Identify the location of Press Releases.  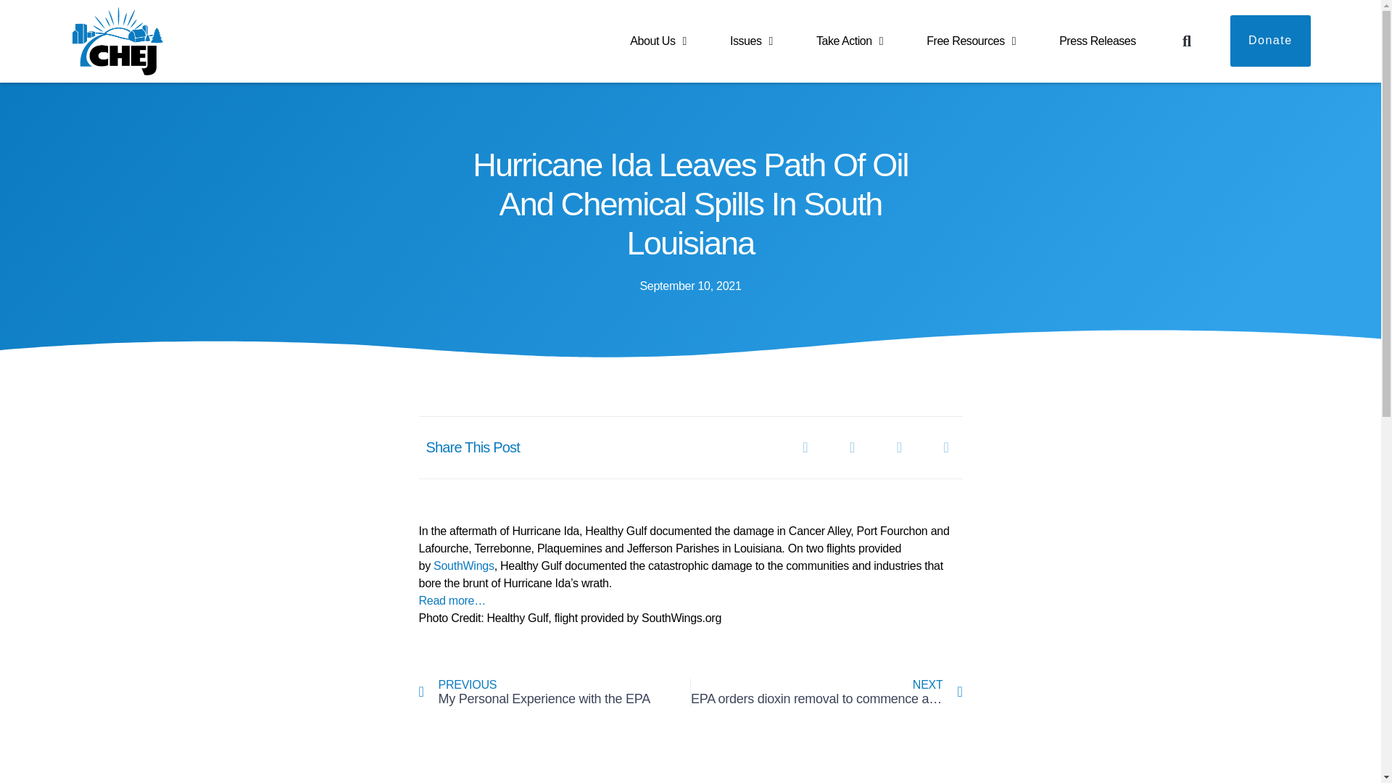
(1098, 41).